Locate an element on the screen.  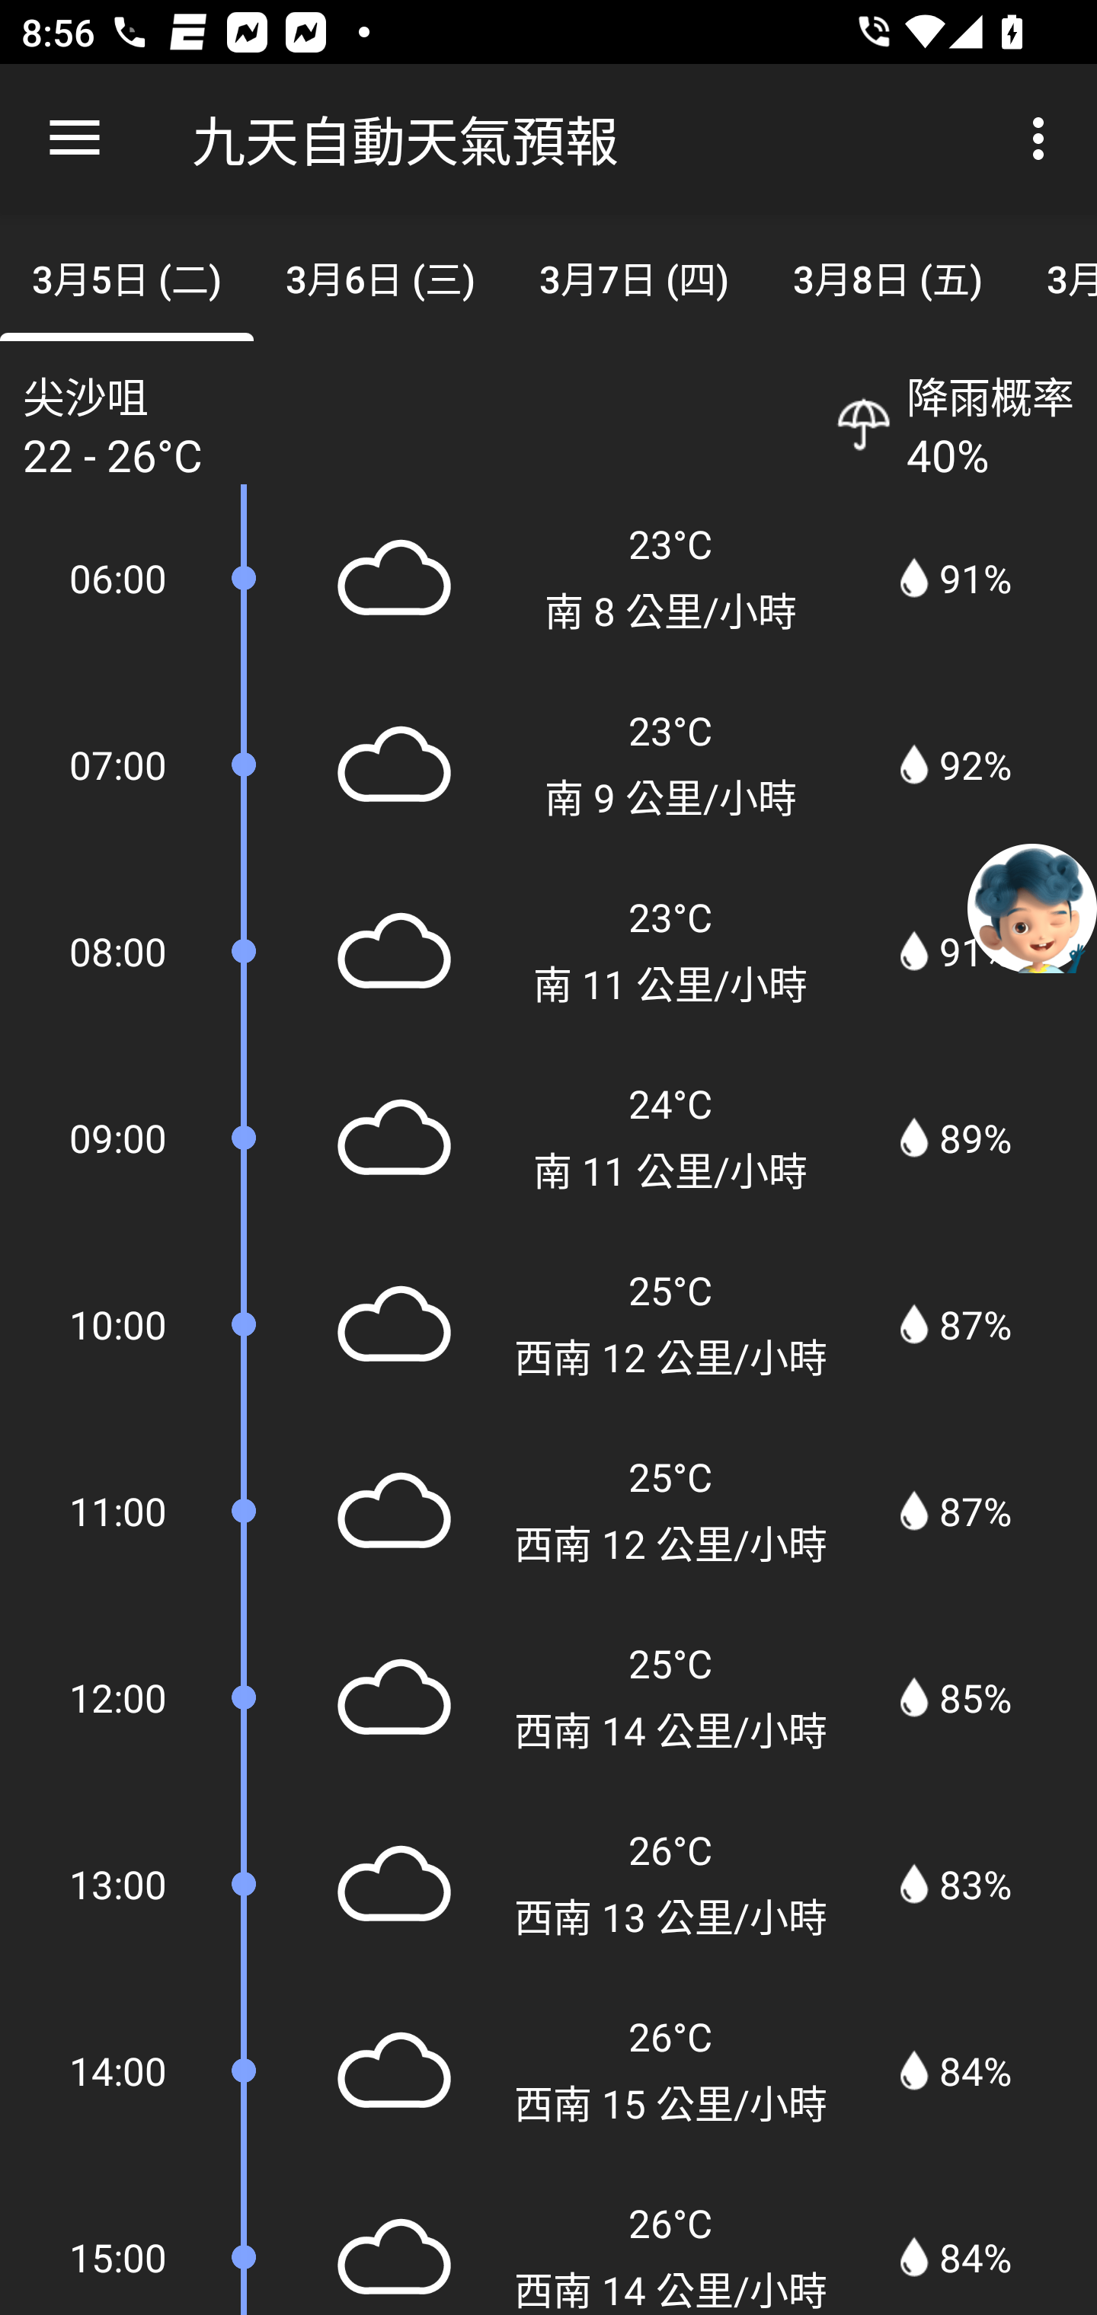
3月8日 (五) is located at coordinates (888, 276).